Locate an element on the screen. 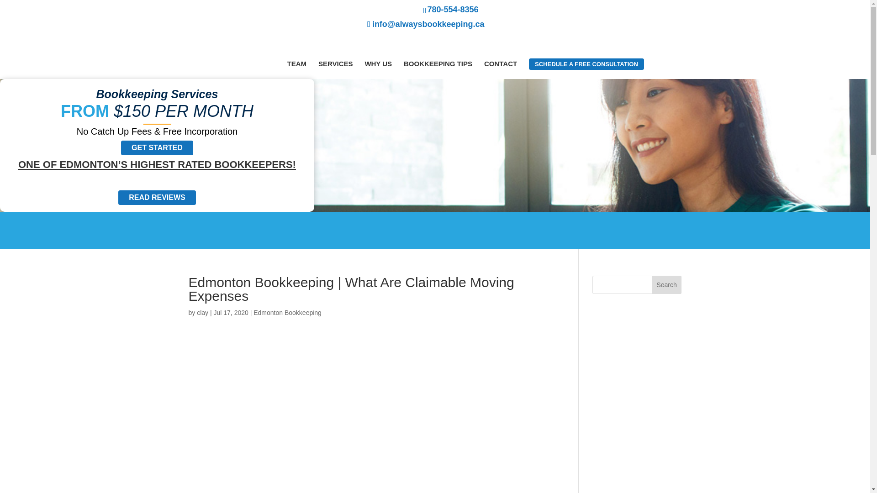 The image size is (877, 493). clay is located at coordinates (202, 313).